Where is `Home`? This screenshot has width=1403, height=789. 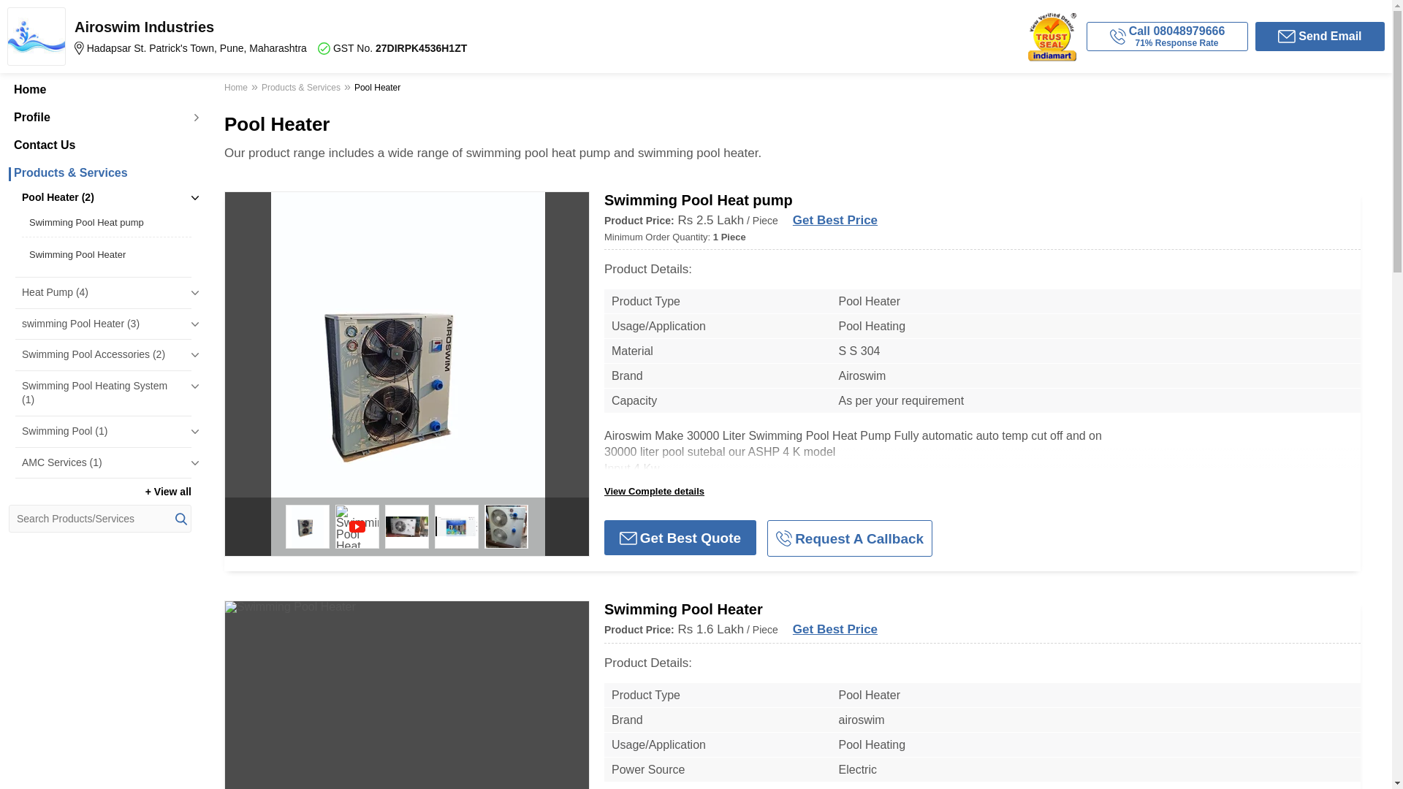
Home is located at coordinates (237, 89).